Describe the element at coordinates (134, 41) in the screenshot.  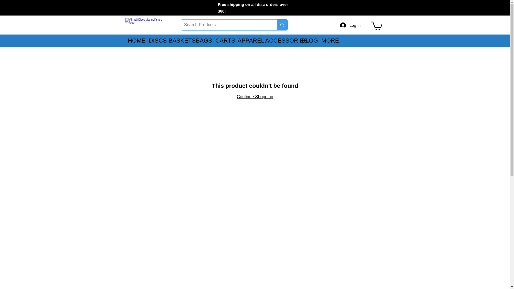
I see `HOME` at that location.